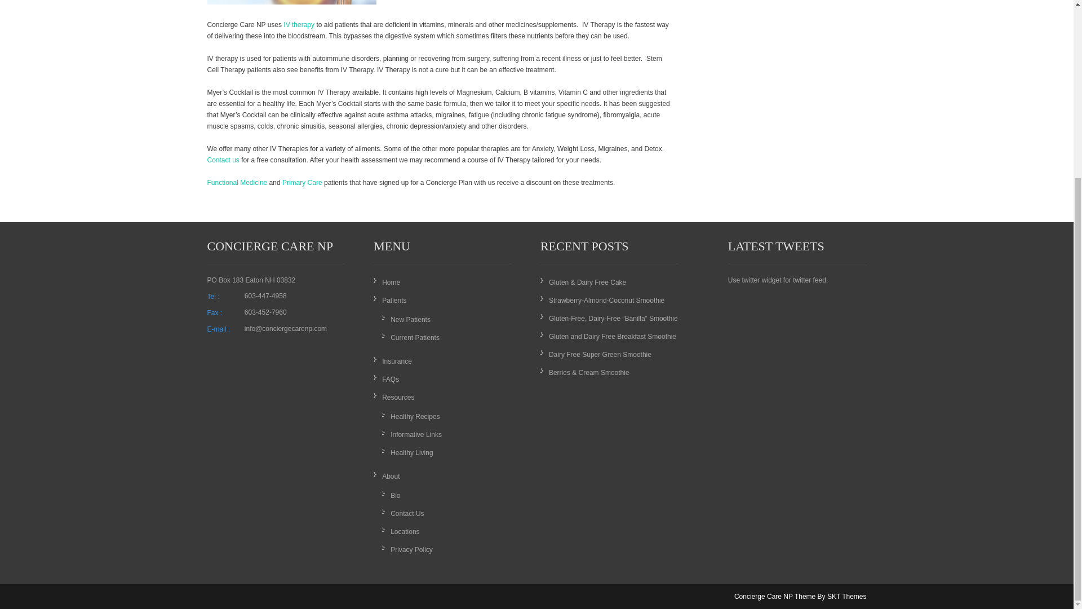 This screenshot has width=1082, height=609. I want to click on Healthy Recipes, so click(415, 417).